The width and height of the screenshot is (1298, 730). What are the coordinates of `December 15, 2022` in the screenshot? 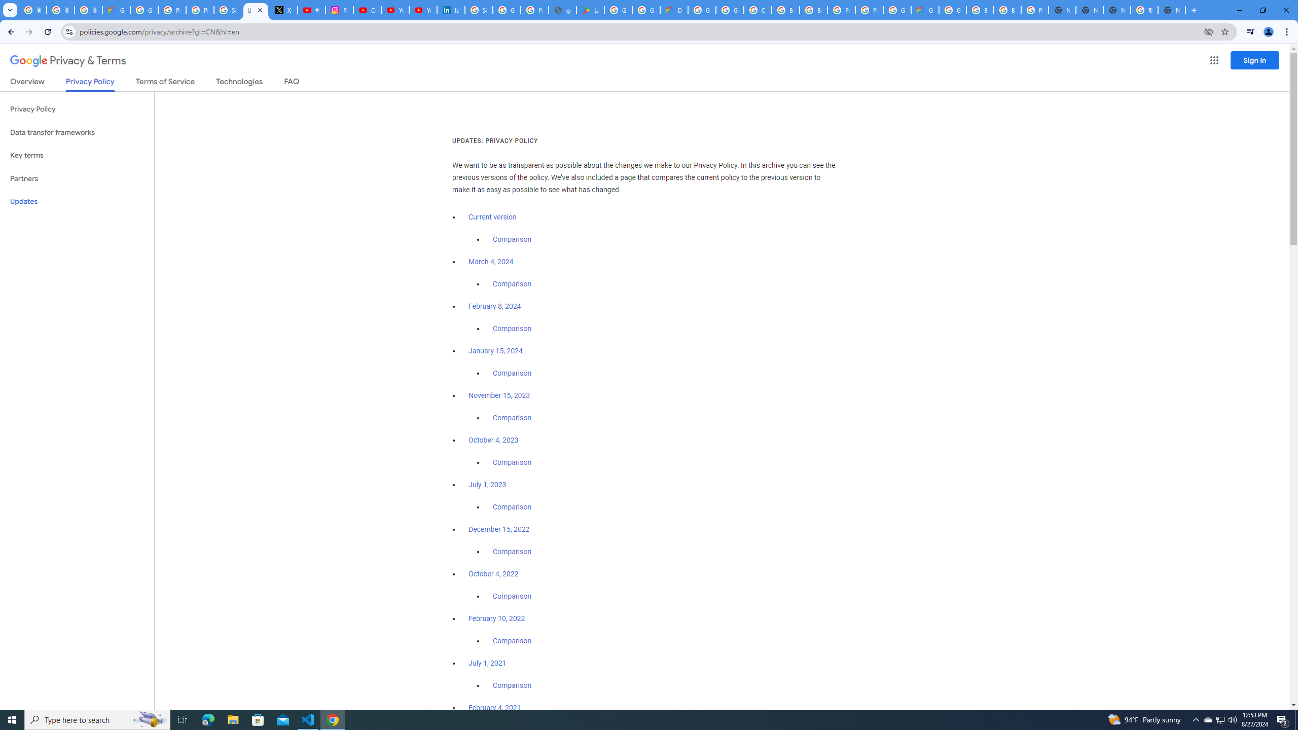 It's located at (499, 529).